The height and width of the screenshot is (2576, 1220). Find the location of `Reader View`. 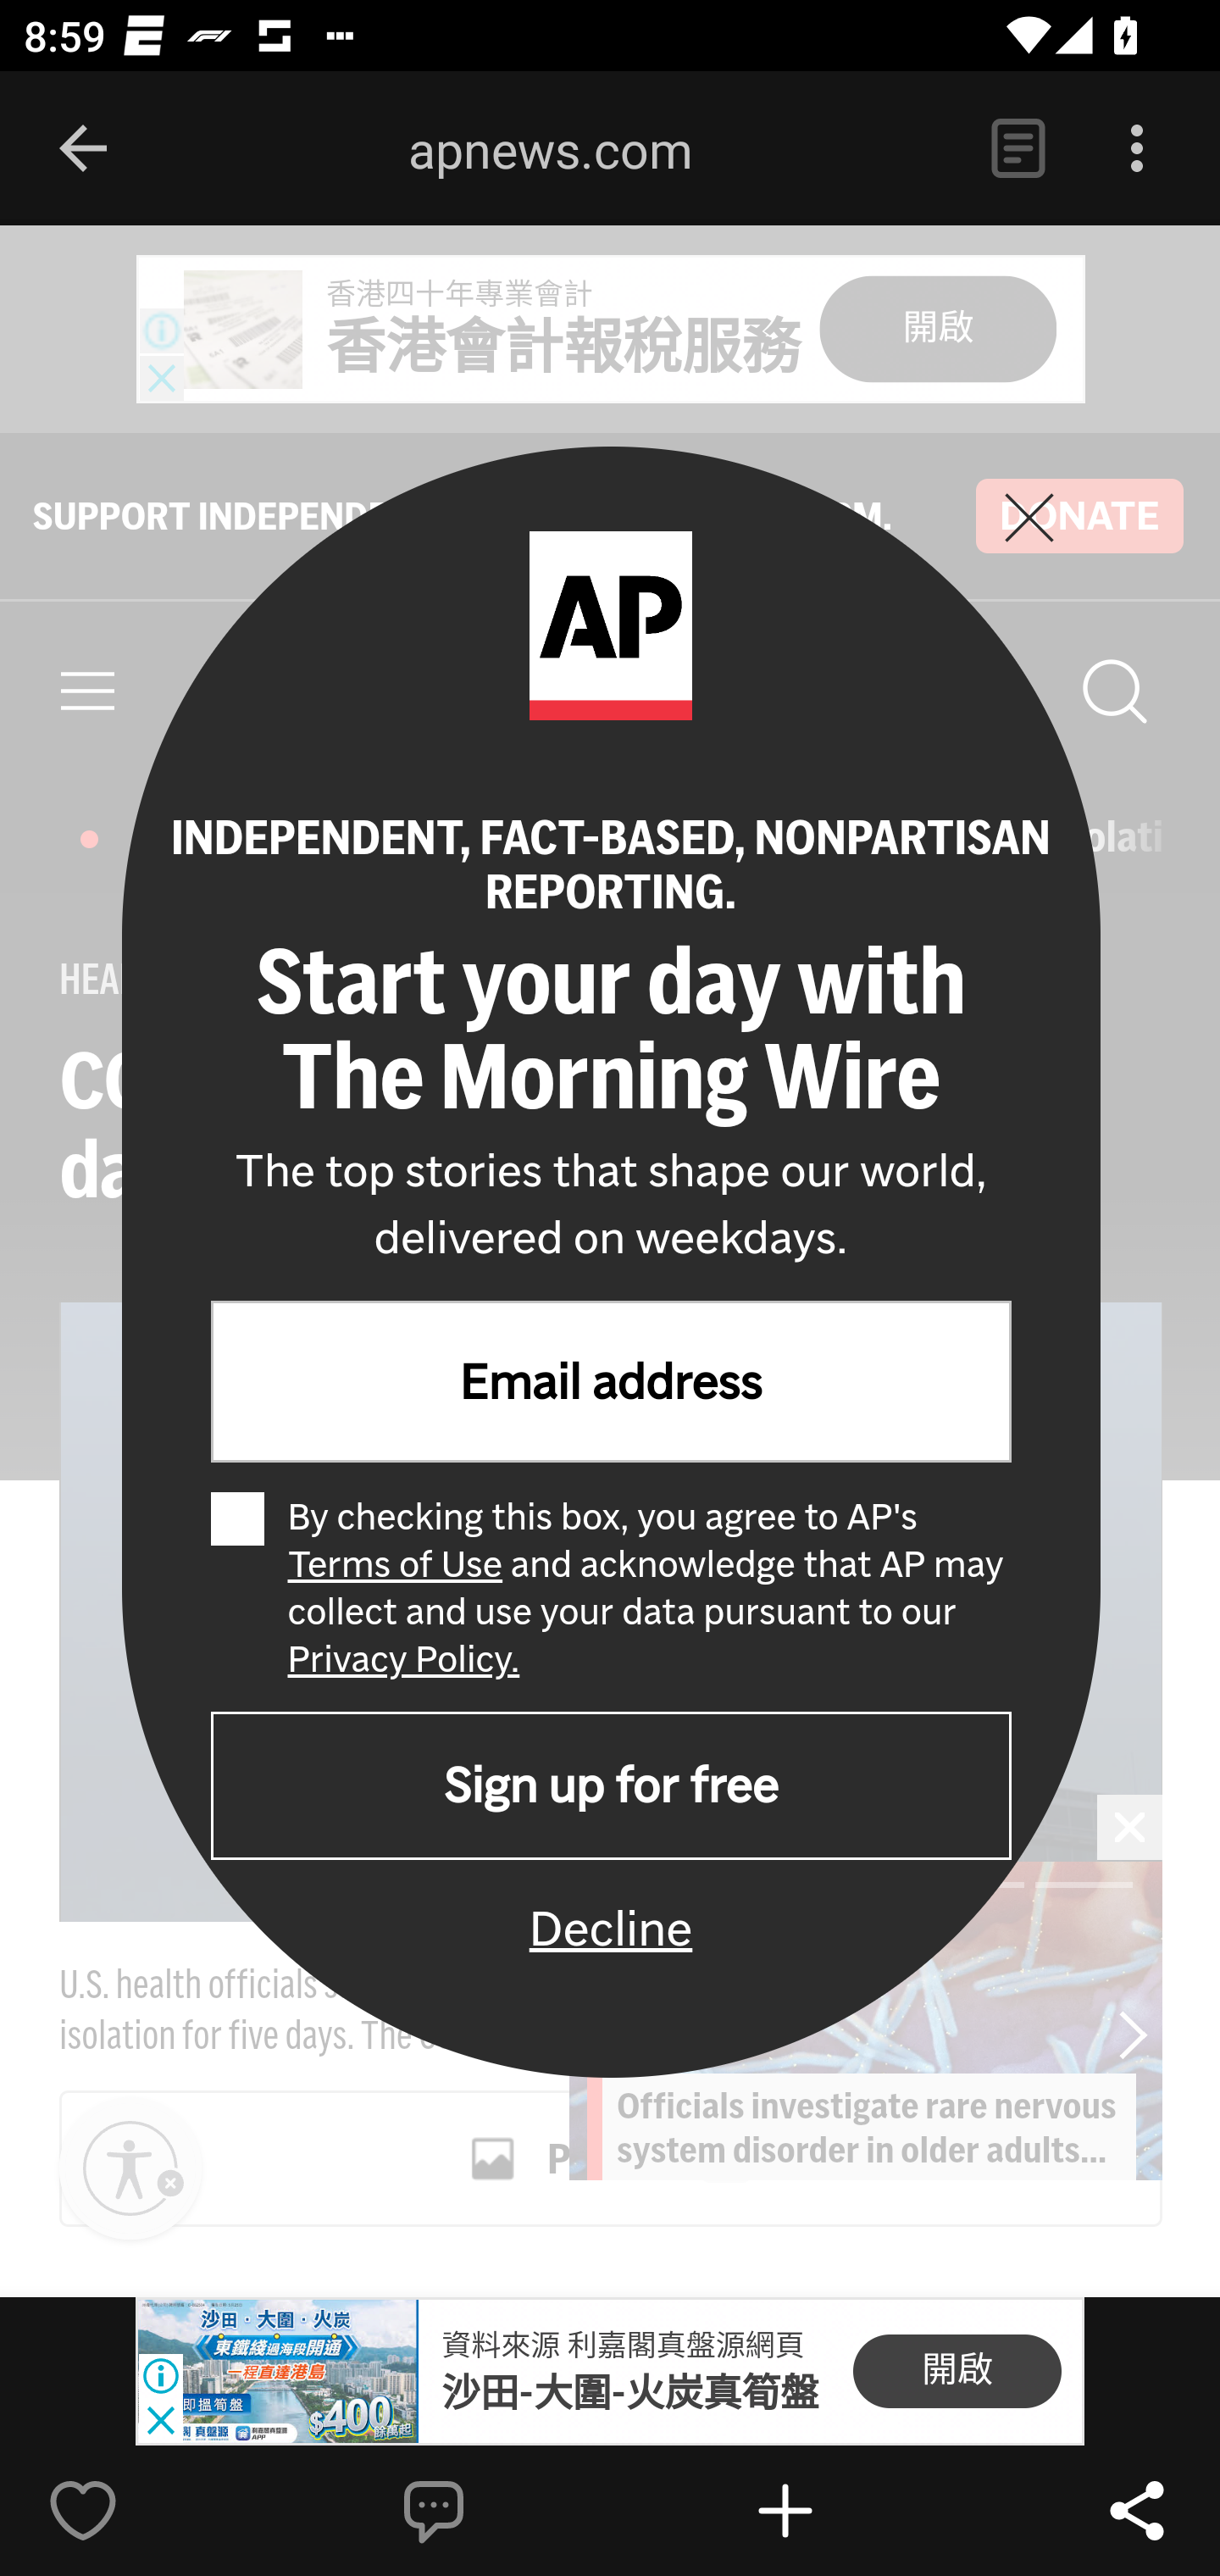

Reader View is located at coordinates (1018, 149).